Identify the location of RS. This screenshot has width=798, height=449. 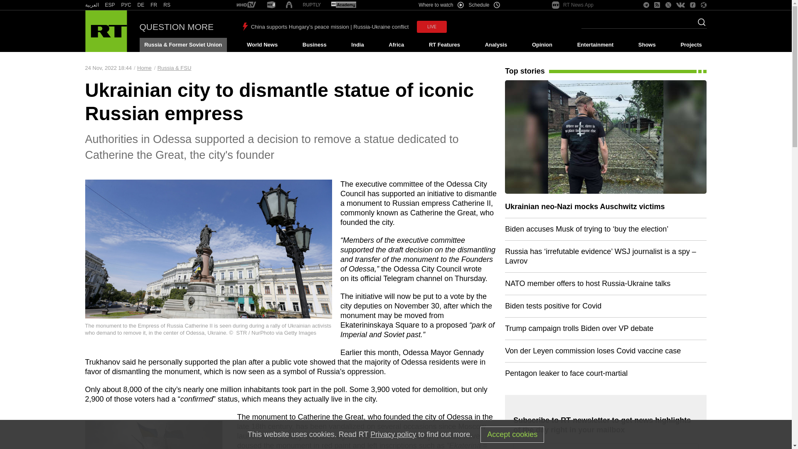
(167, 5).